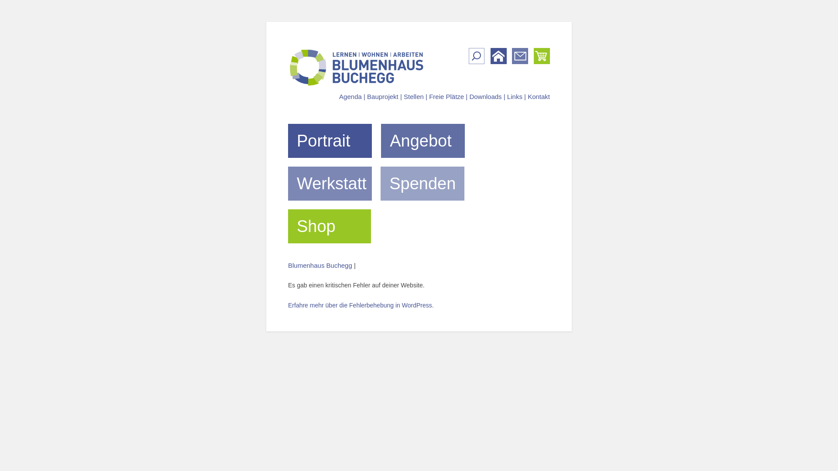  Describe the element at coordinates (279, 115) in the screenshot. I see `Skip to content` at that location.